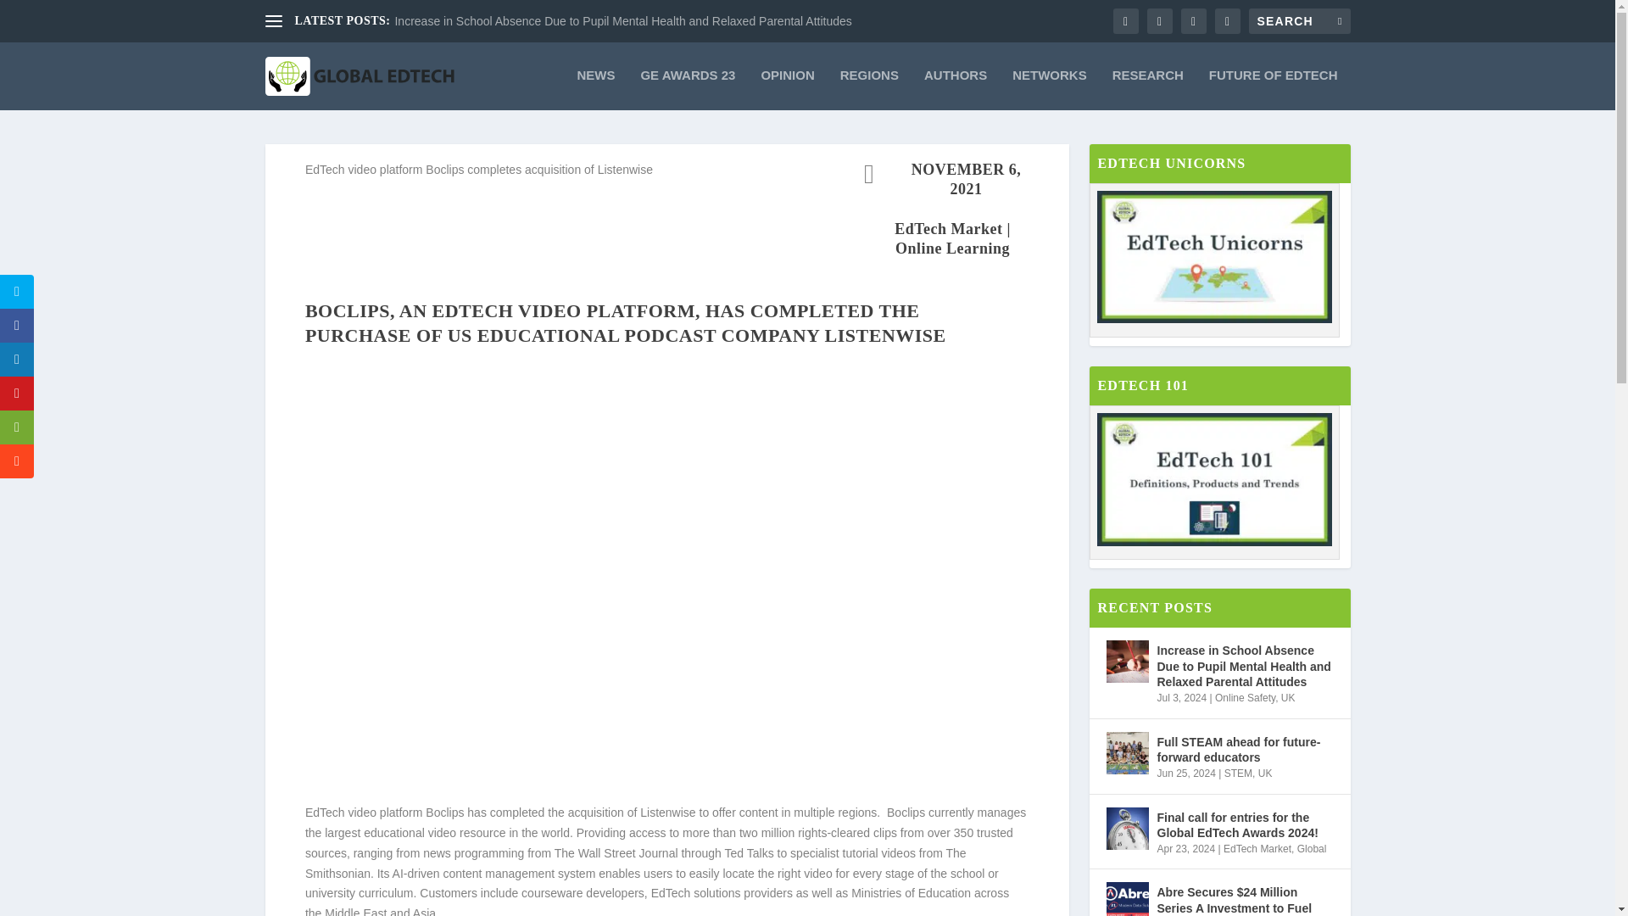 The image size is (1628, 916). What do you see at coordinates (1050, 89) in the screenshot?
I see `NETWORKS` at bounding box center [1050, 89].